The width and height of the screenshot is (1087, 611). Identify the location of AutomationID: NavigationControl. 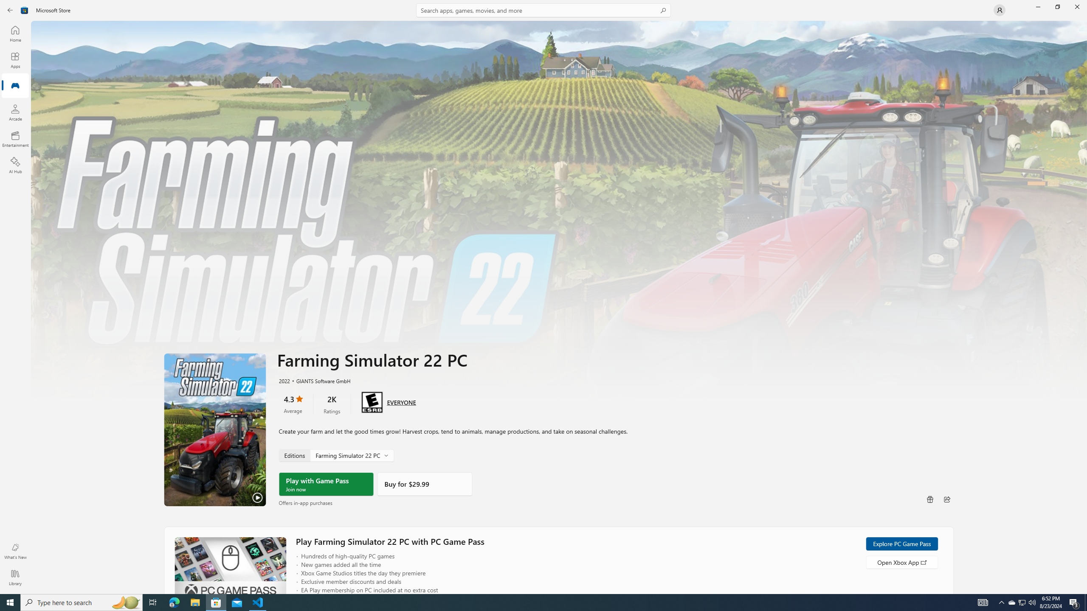
(543, 297).